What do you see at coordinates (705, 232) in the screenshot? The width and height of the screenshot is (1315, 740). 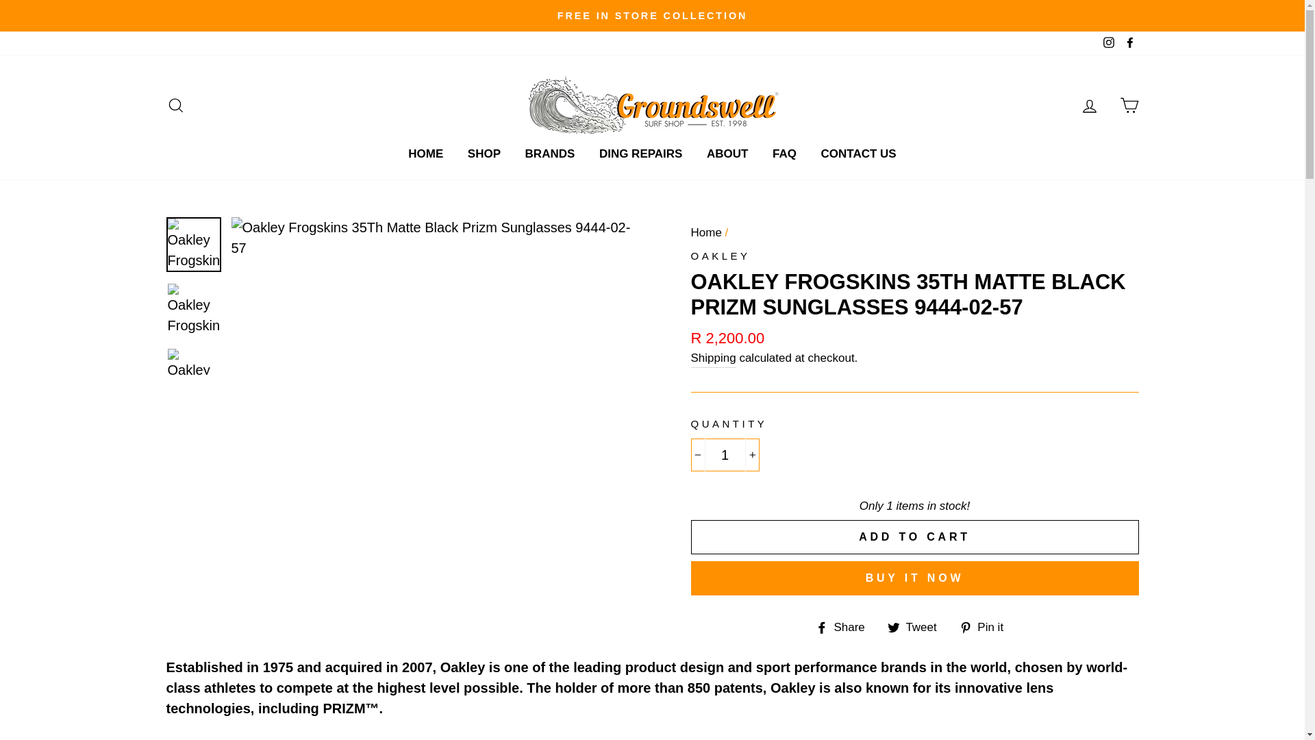 I see `Back to the frontpage` at bounding box center [705, 232].